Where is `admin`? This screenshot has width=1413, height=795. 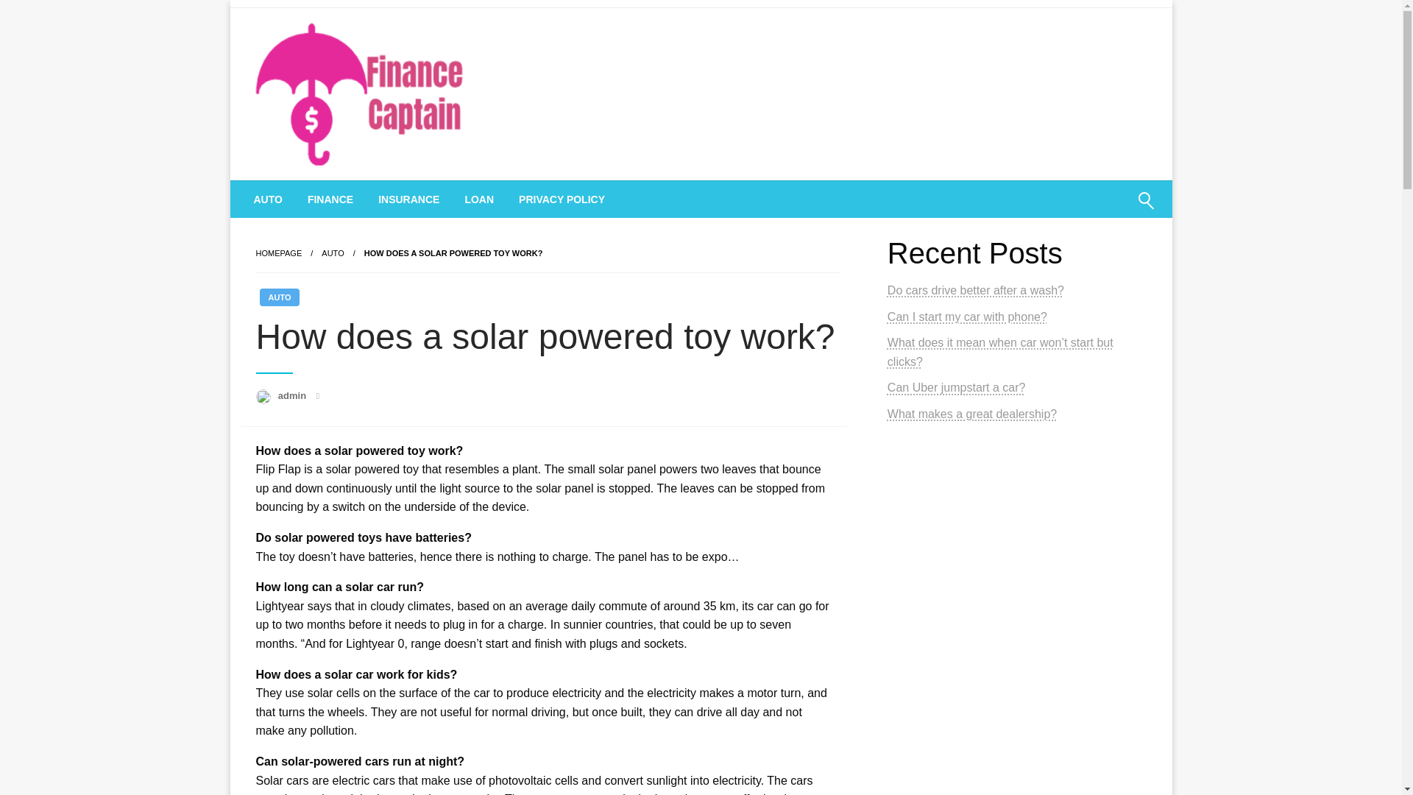 admin is located at coordinates (294, 396).